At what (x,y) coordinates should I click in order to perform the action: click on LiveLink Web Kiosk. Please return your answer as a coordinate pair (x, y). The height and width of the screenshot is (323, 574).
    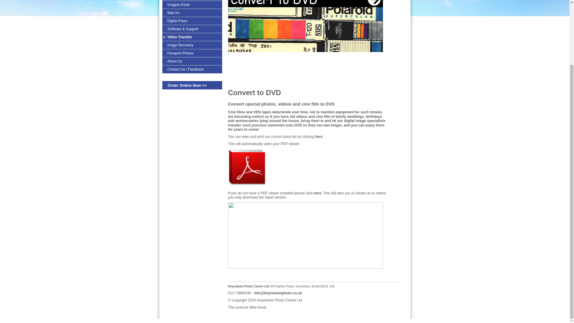
    Looking at the image, I should click on (251, 307).